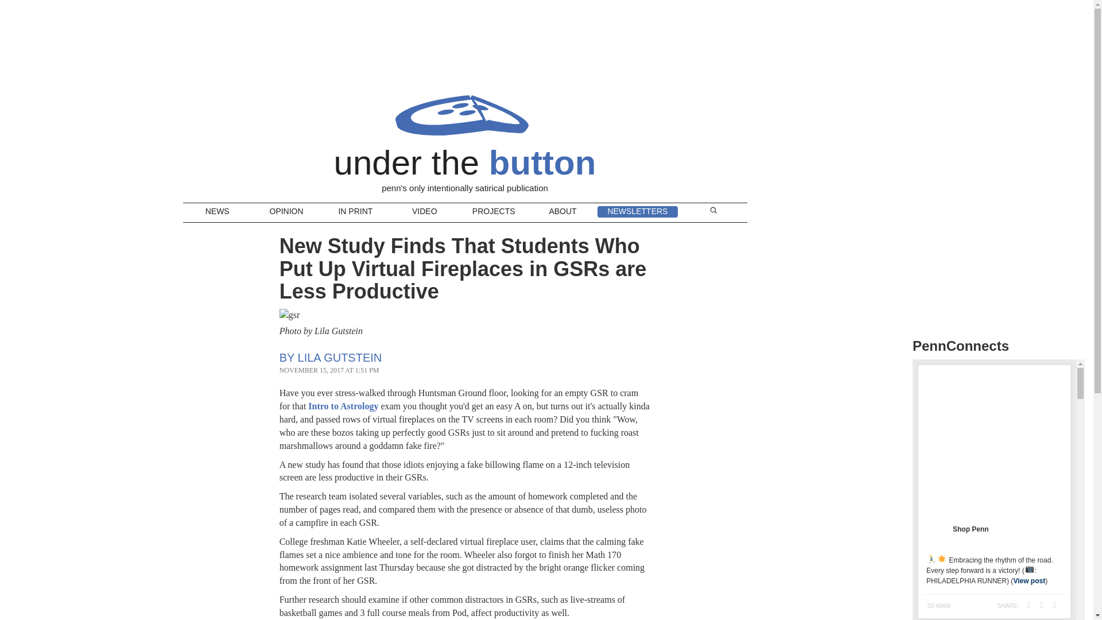 The width and height of the screenshot is (1102, 620). I want to click on PROJECTS, so click(494, 212).